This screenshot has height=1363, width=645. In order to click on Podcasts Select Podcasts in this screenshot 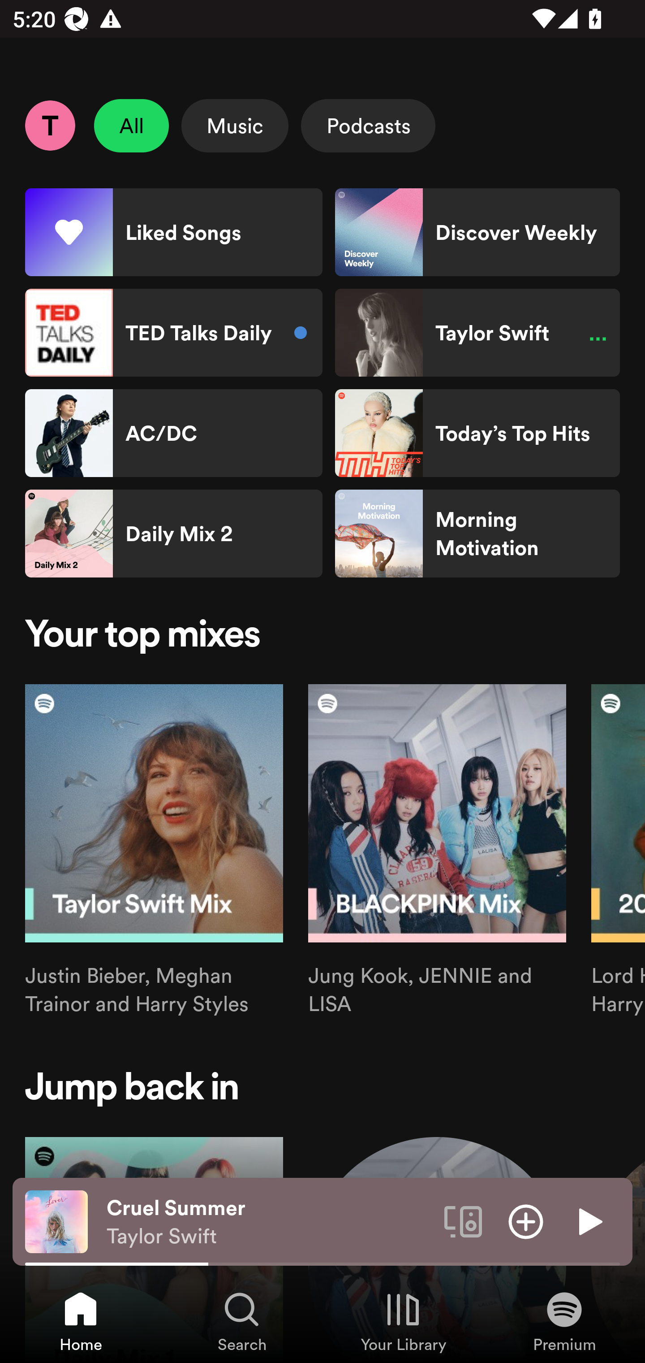, I will do `click(368, 126)`.